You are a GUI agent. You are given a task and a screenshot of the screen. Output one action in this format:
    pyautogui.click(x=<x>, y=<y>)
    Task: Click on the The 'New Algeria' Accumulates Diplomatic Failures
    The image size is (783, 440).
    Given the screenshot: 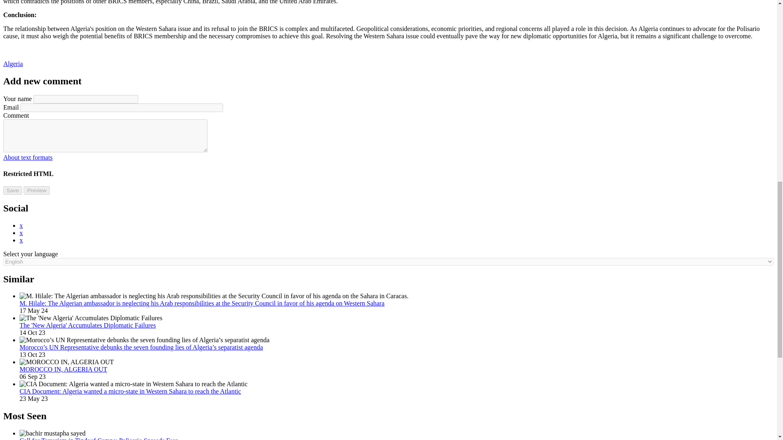 What is the action you would take?
    pyautogui.click(x=88, y=325)
    